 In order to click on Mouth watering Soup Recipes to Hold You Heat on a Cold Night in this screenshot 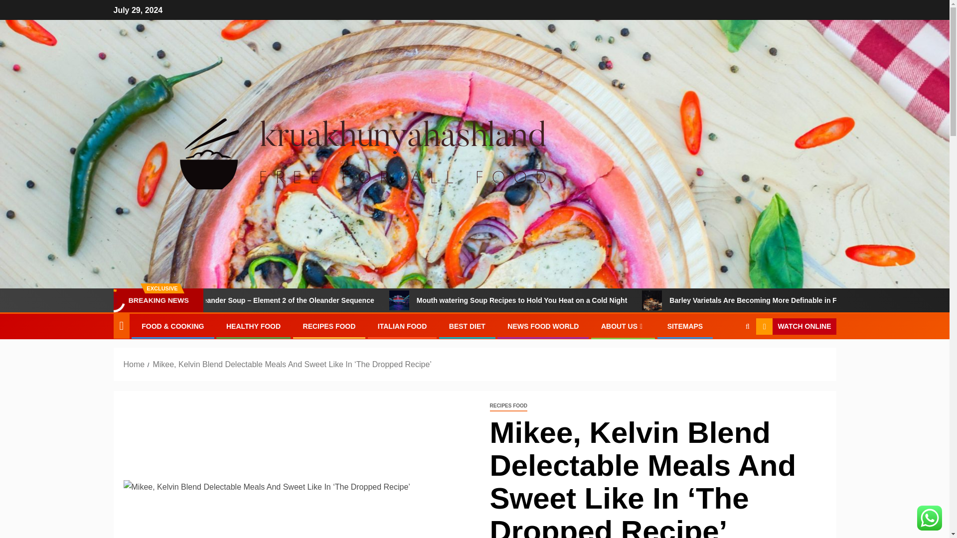, I will do `click(455, 300)`.